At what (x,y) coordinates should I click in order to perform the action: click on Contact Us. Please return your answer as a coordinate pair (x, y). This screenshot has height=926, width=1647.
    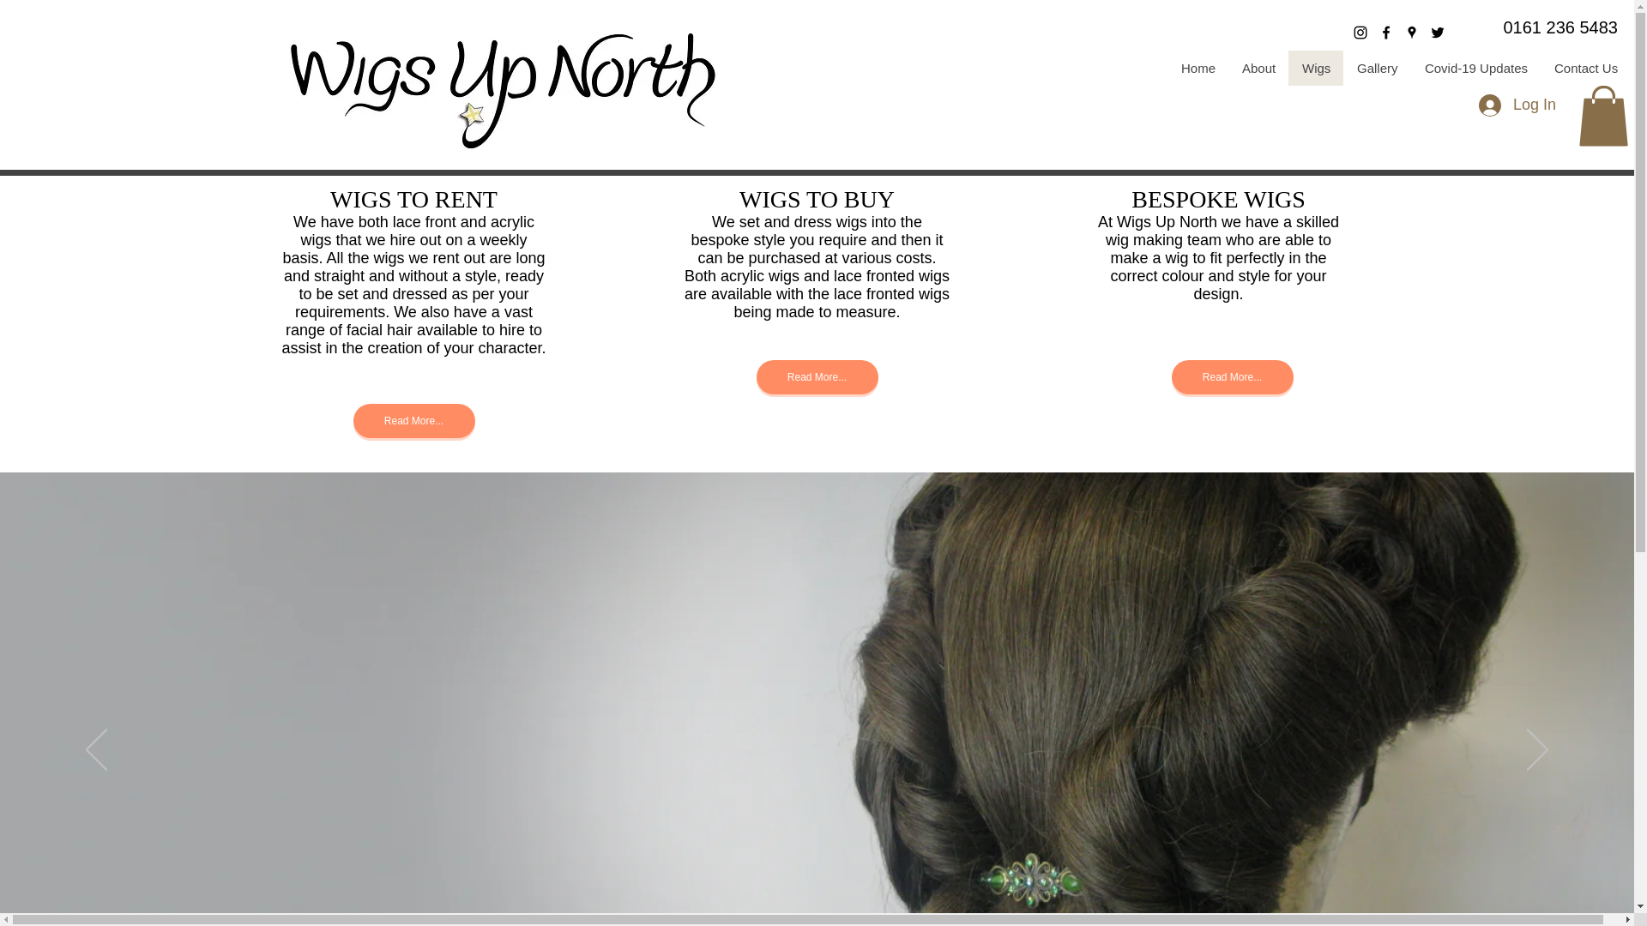
    Looking at the image, I should click on (1585, 69).